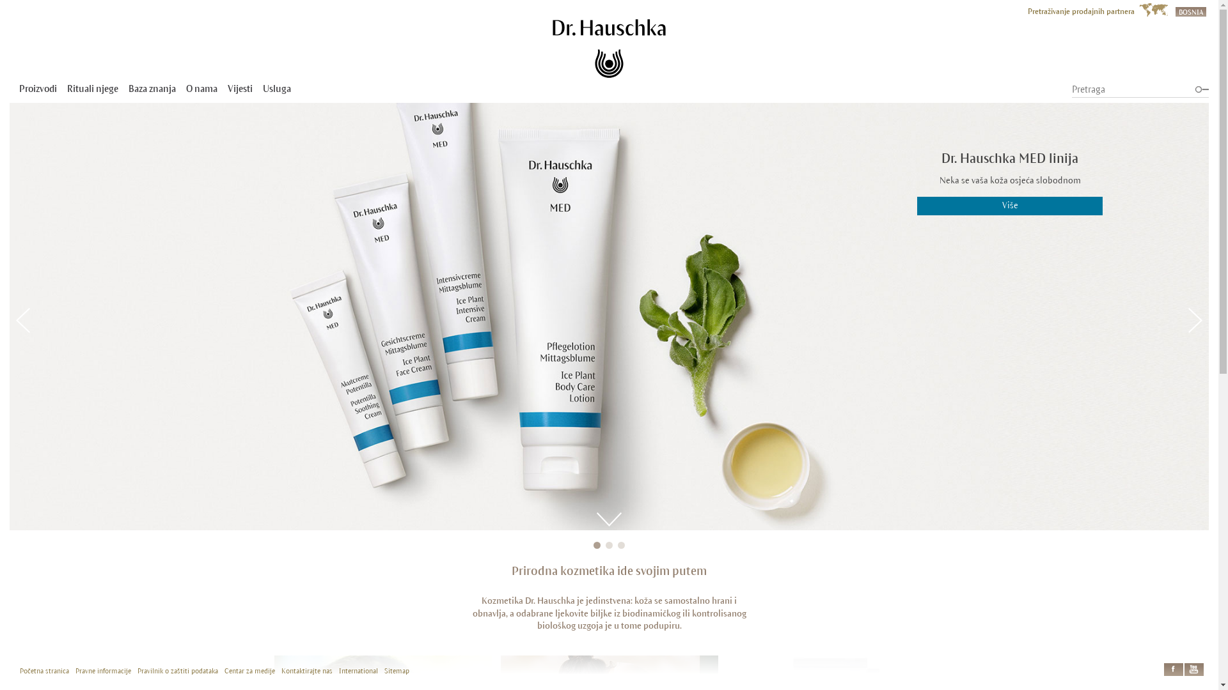 This screenshot has height=690, width=1228. Describe the element at coordinates (277, 89) in the screenshot. I see `Usluga` at that location.